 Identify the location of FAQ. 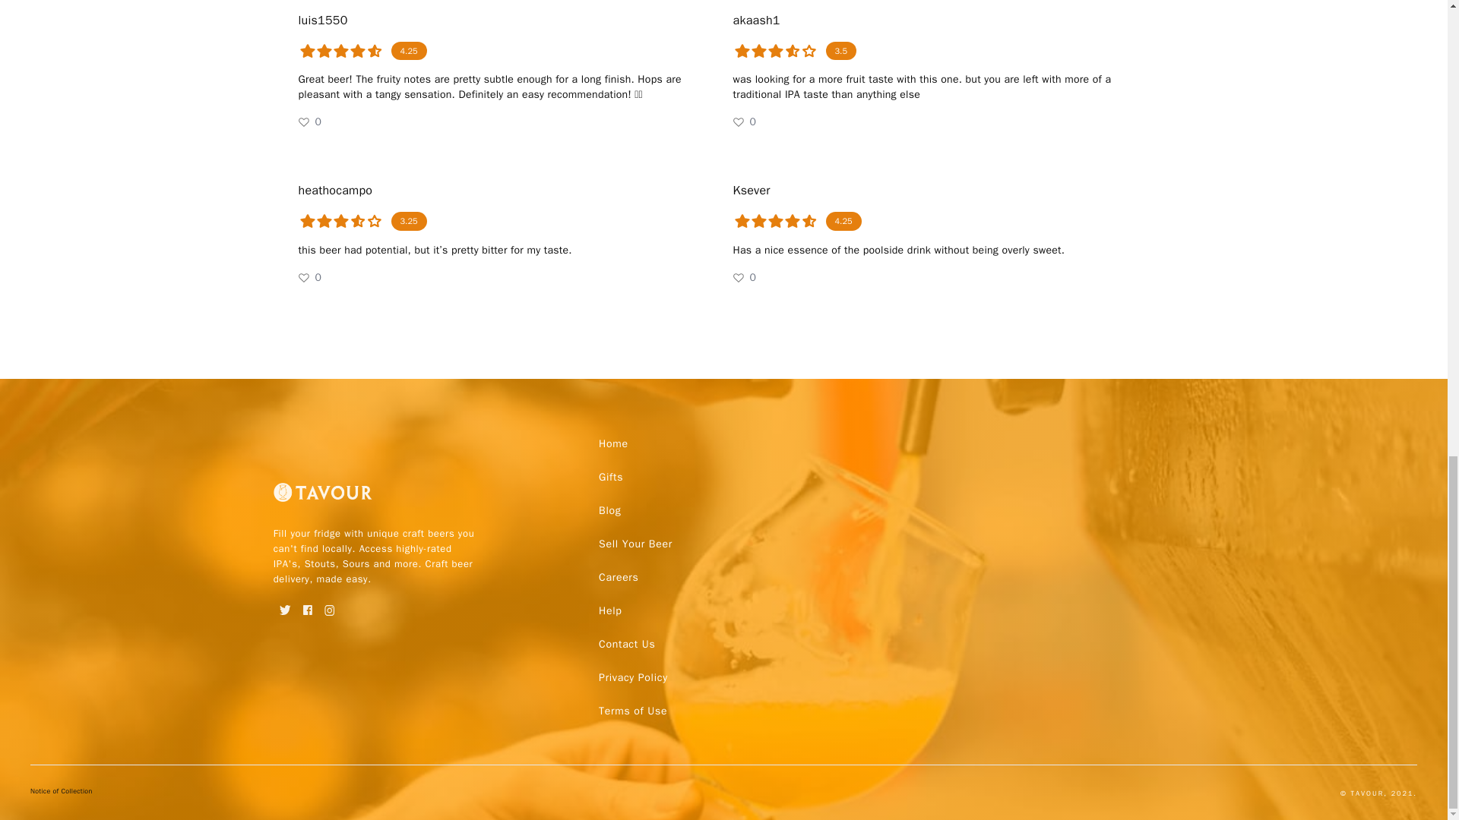
(626, 644).